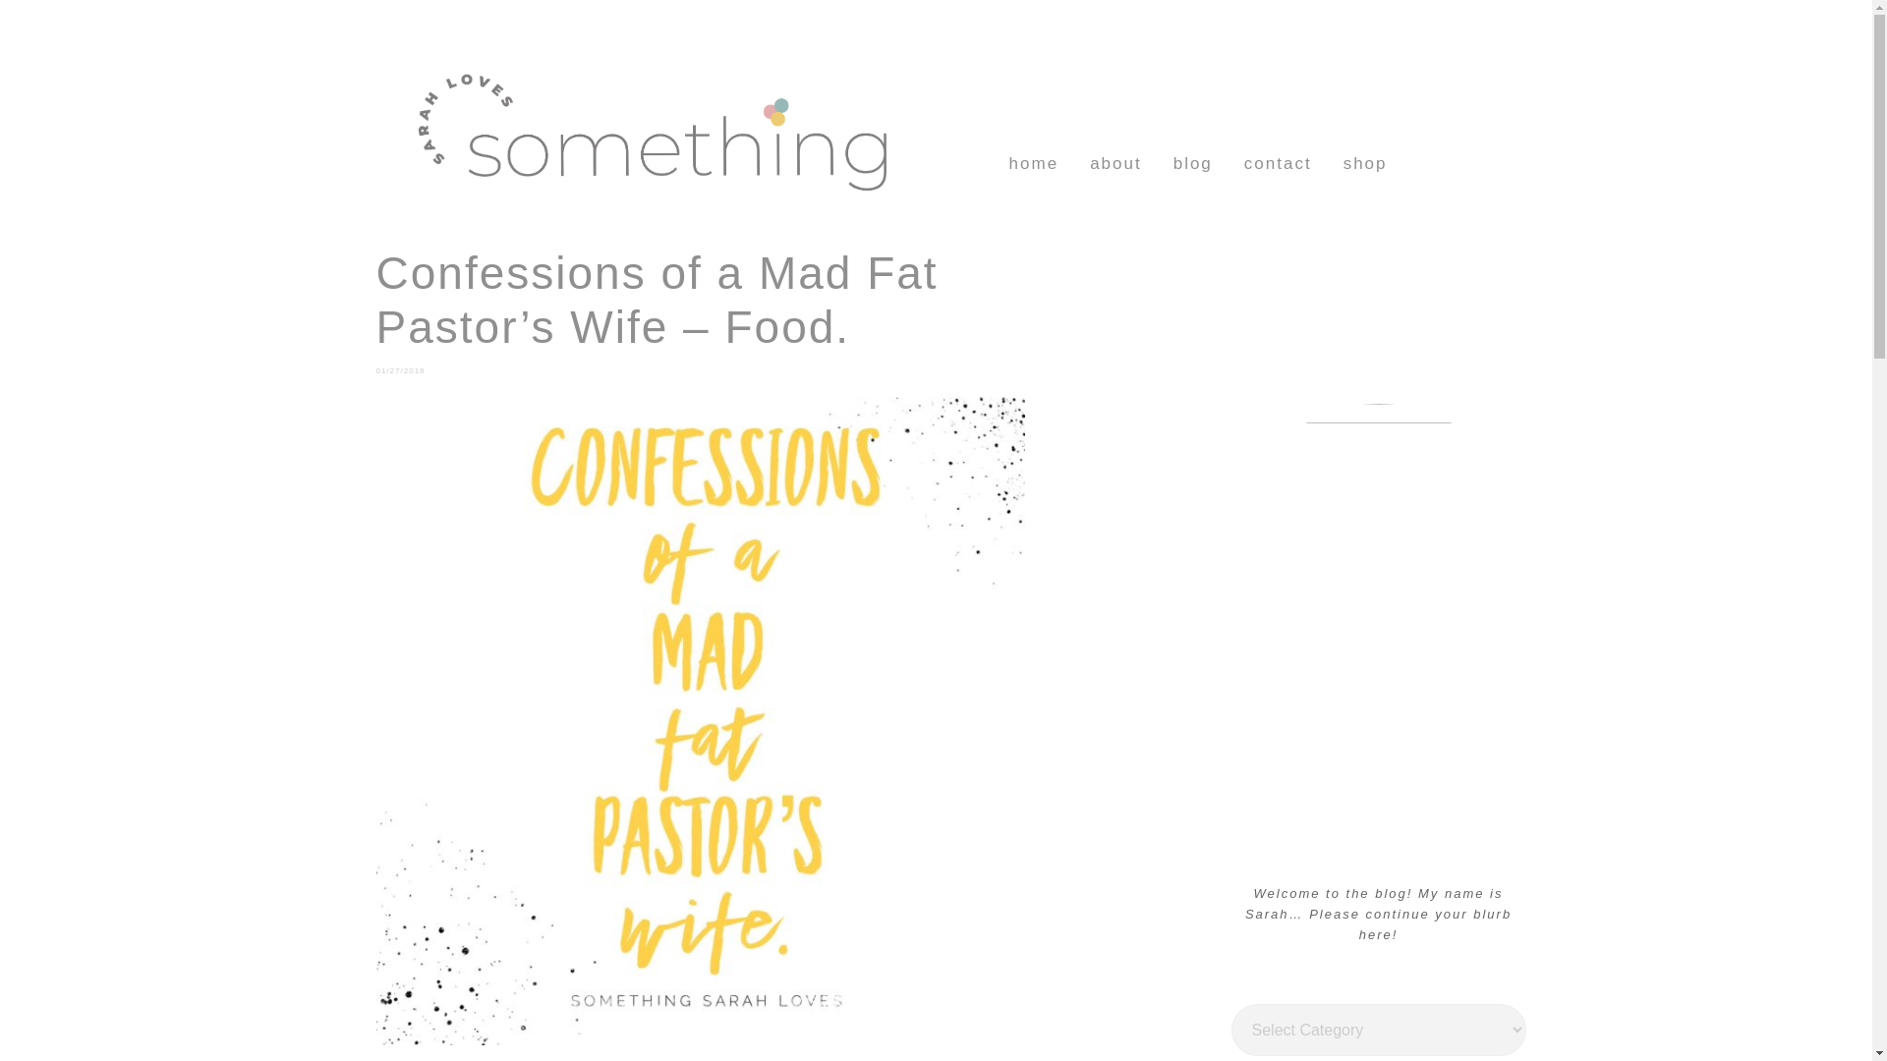 The height and width of the screenshot is (1061, 1887). I want to click on home, so click(1034, 162).